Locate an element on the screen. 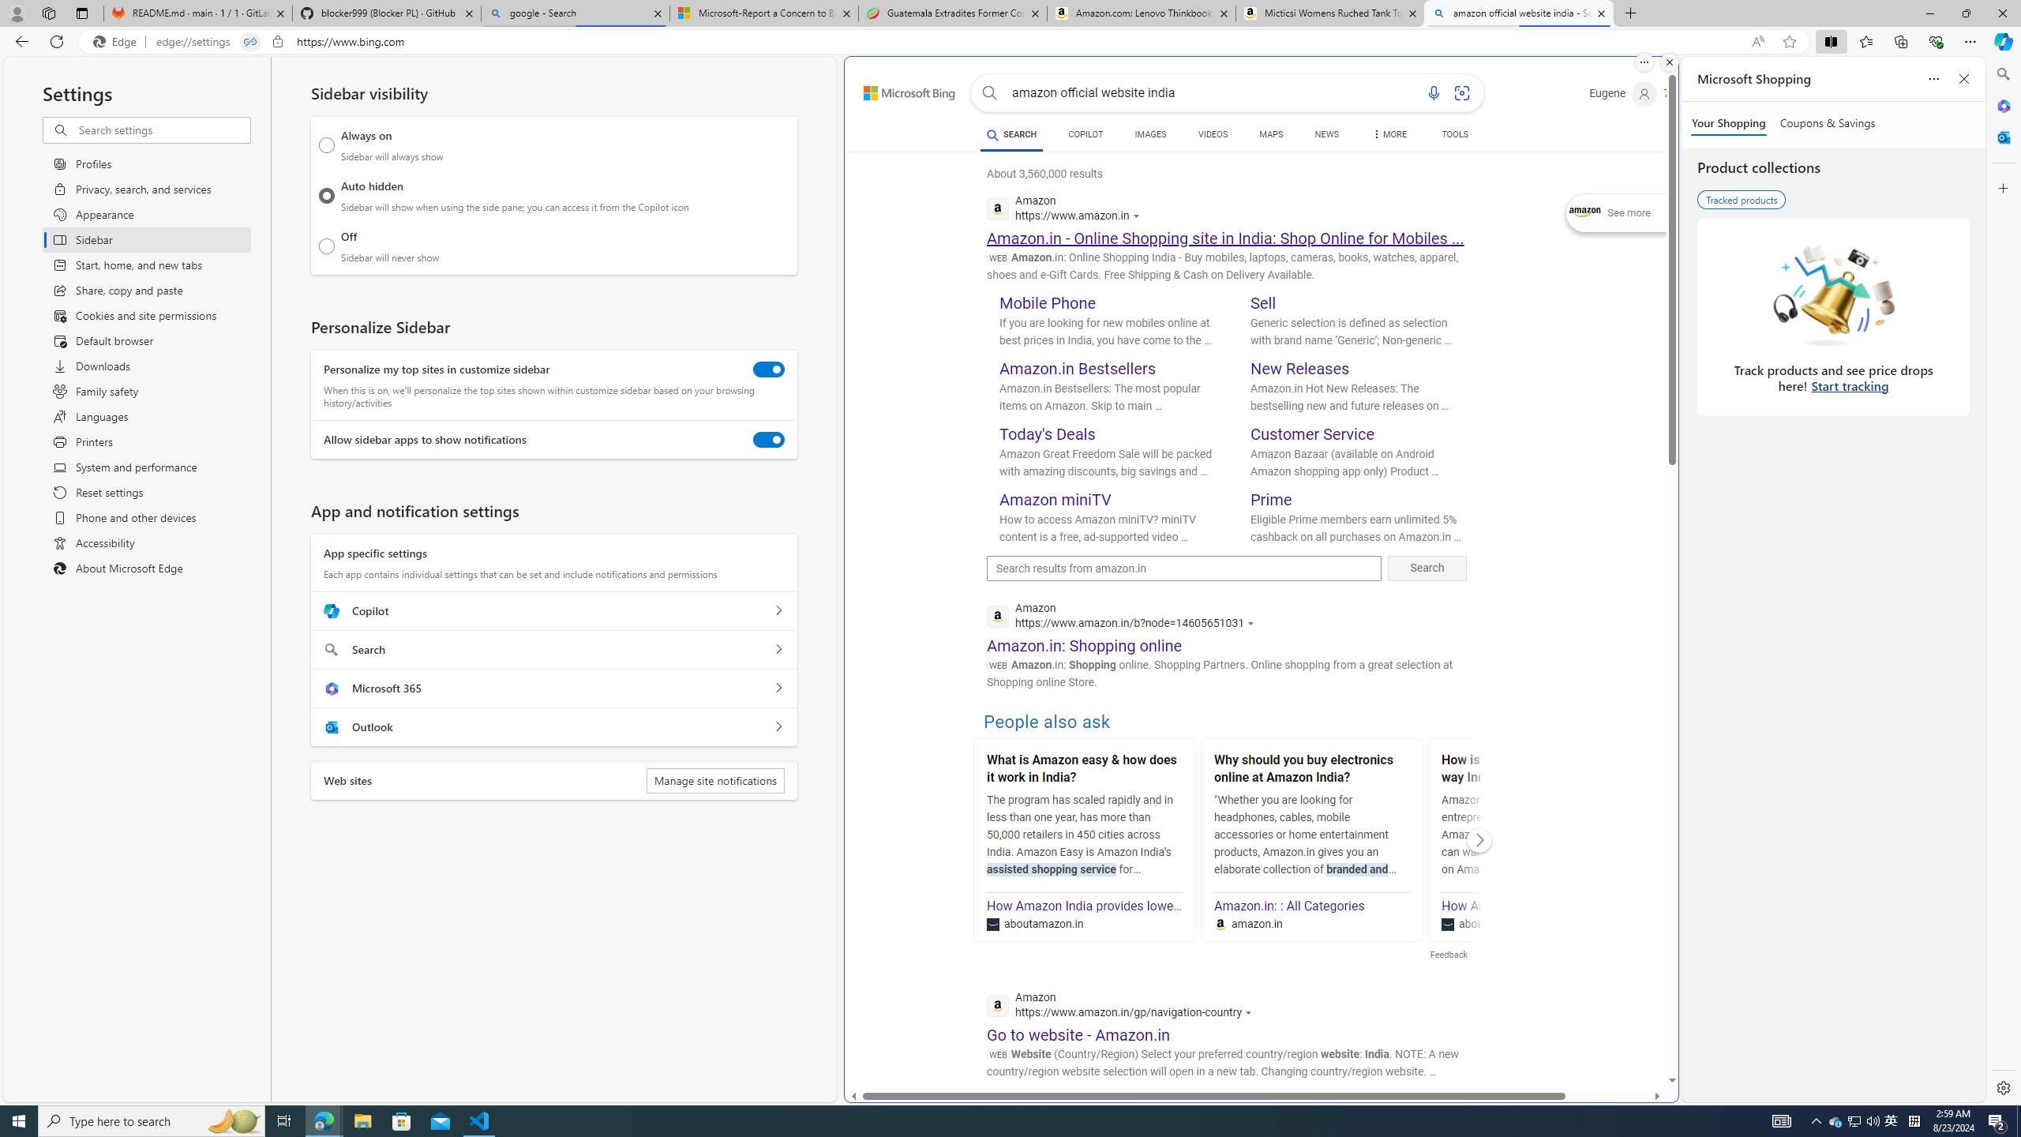 Image resolution: width=2021 pixels, height=1137 pixels. How is Amazon easy changing the way India buys? is located at coordinates (1539, 771).